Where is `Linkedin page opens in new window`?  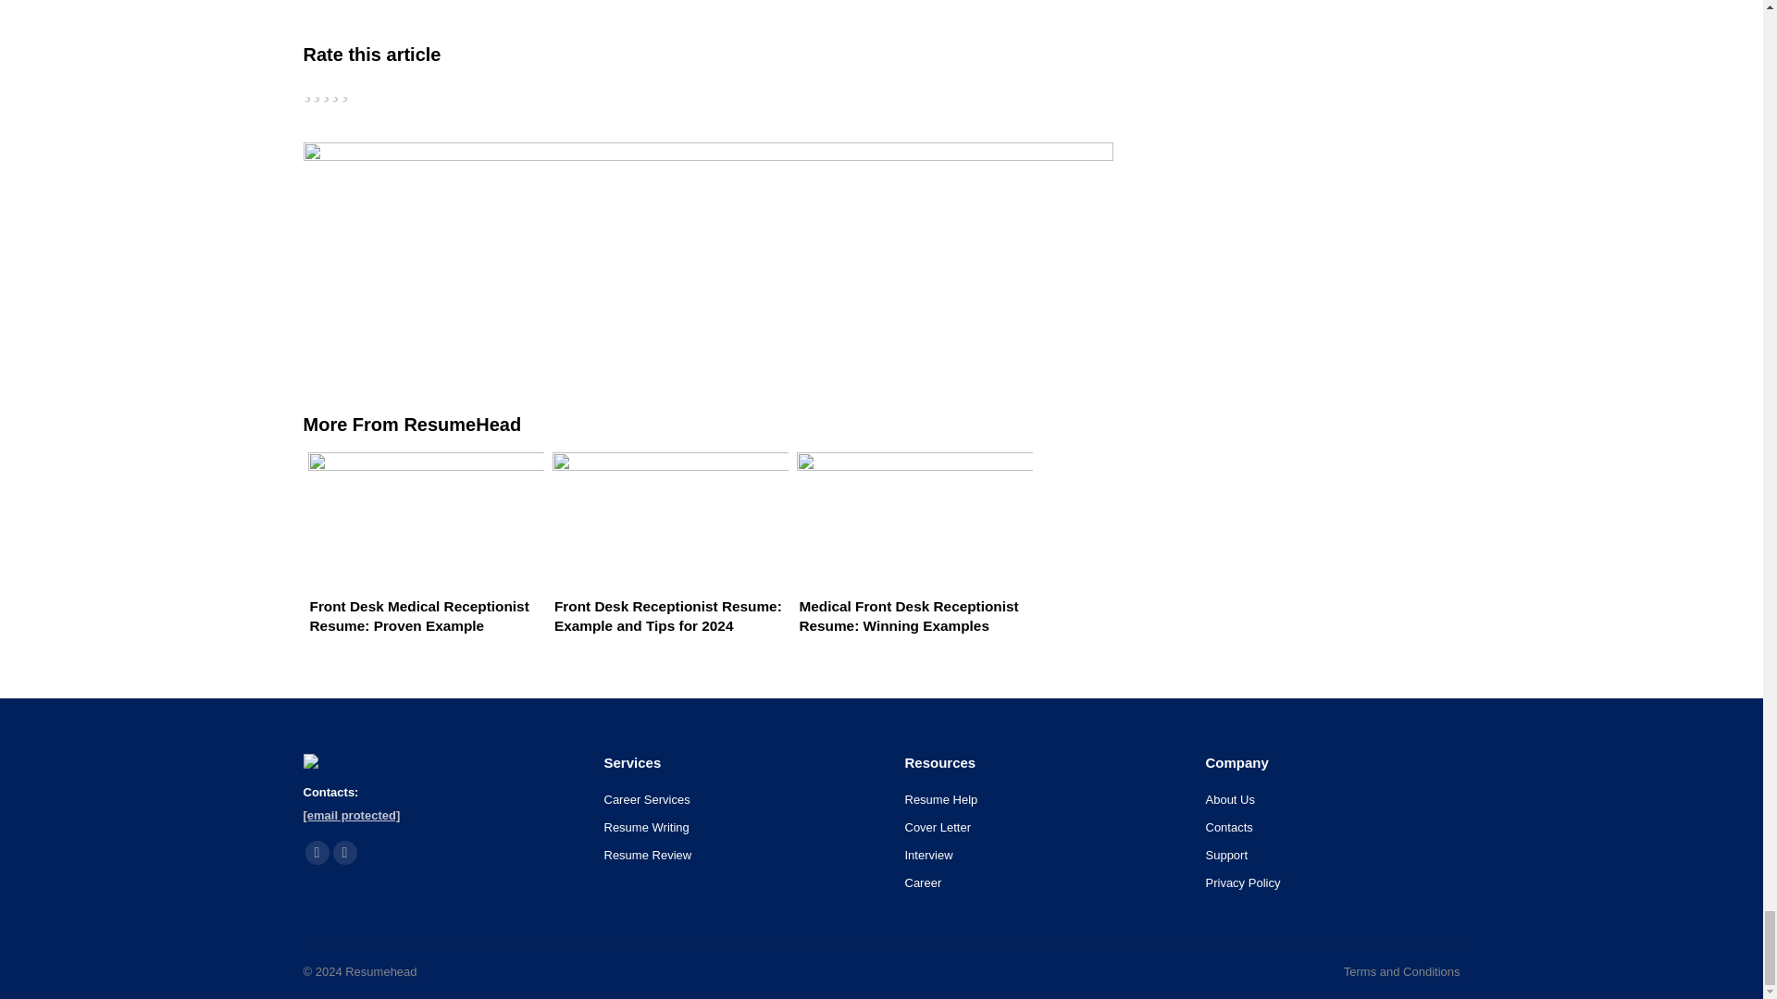
Linkedin page opens in new window is located at coordinates (317, 853).